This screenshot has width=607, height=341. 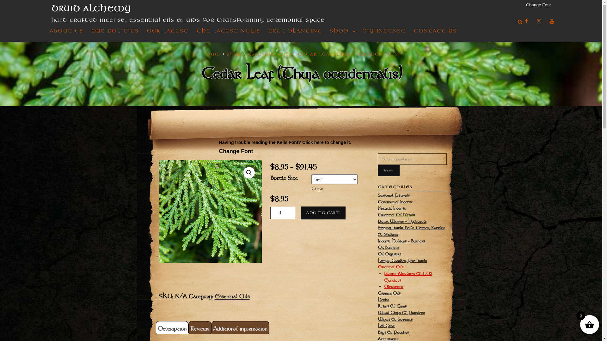 What do you see at coordinates (392, 208) in the screenshot?
I see `Natural Incense` at bounding box center [392, 208].